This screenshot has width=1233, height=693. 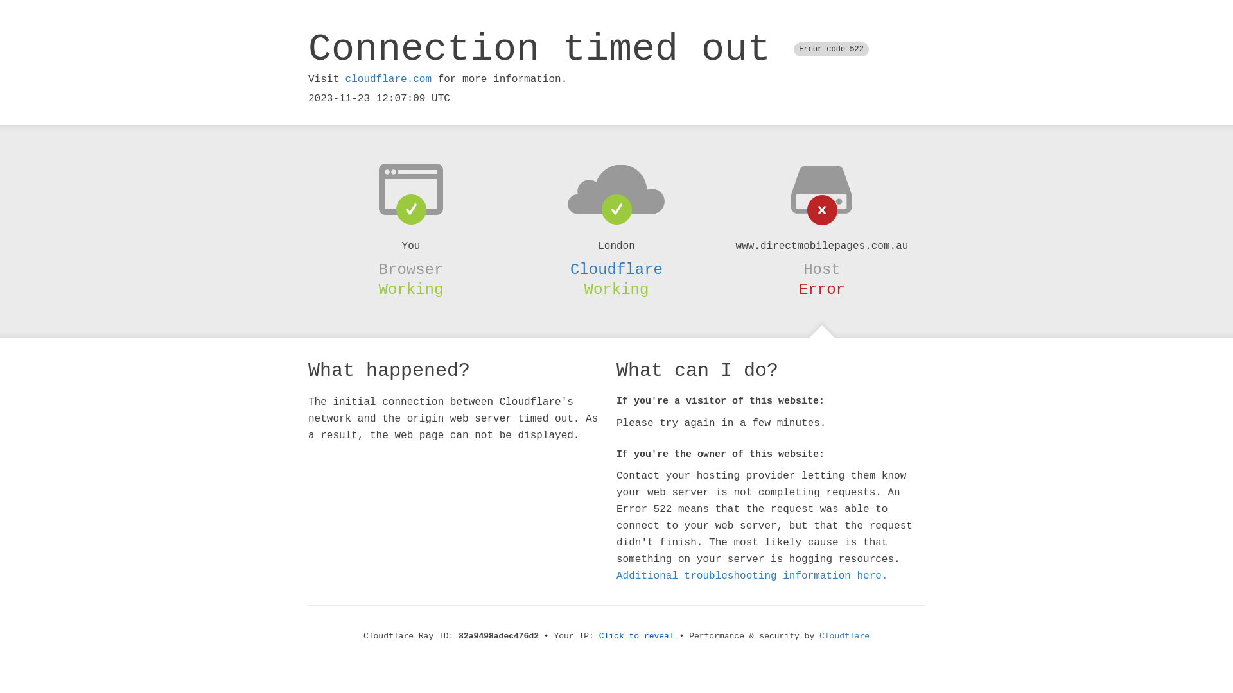 What do you see at coordinates (389, 80) in the screenshot?
I see `cloudflare.com` at bounding box center [389, 80].